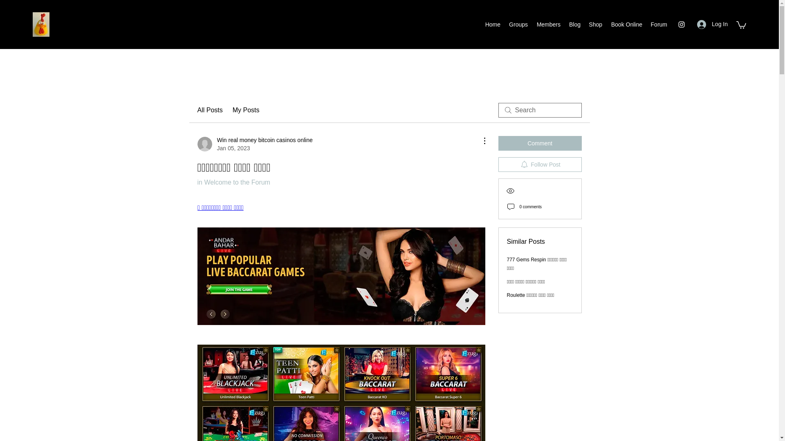  I want to click on in Welcome to the Forum, so click(548, 24).